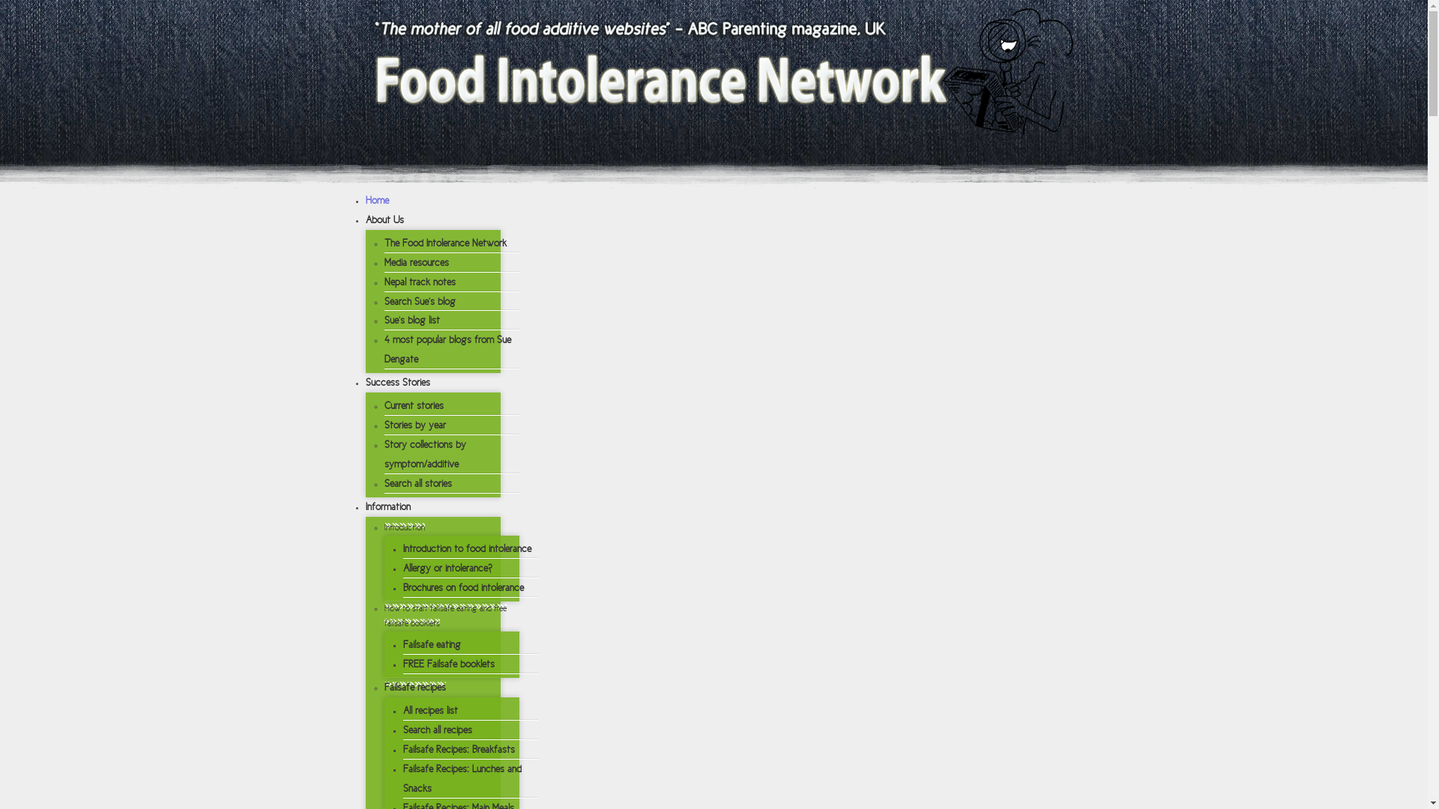 The image size is (1439, 809). I want to click on Search Sue's blog, so click(420, 301).